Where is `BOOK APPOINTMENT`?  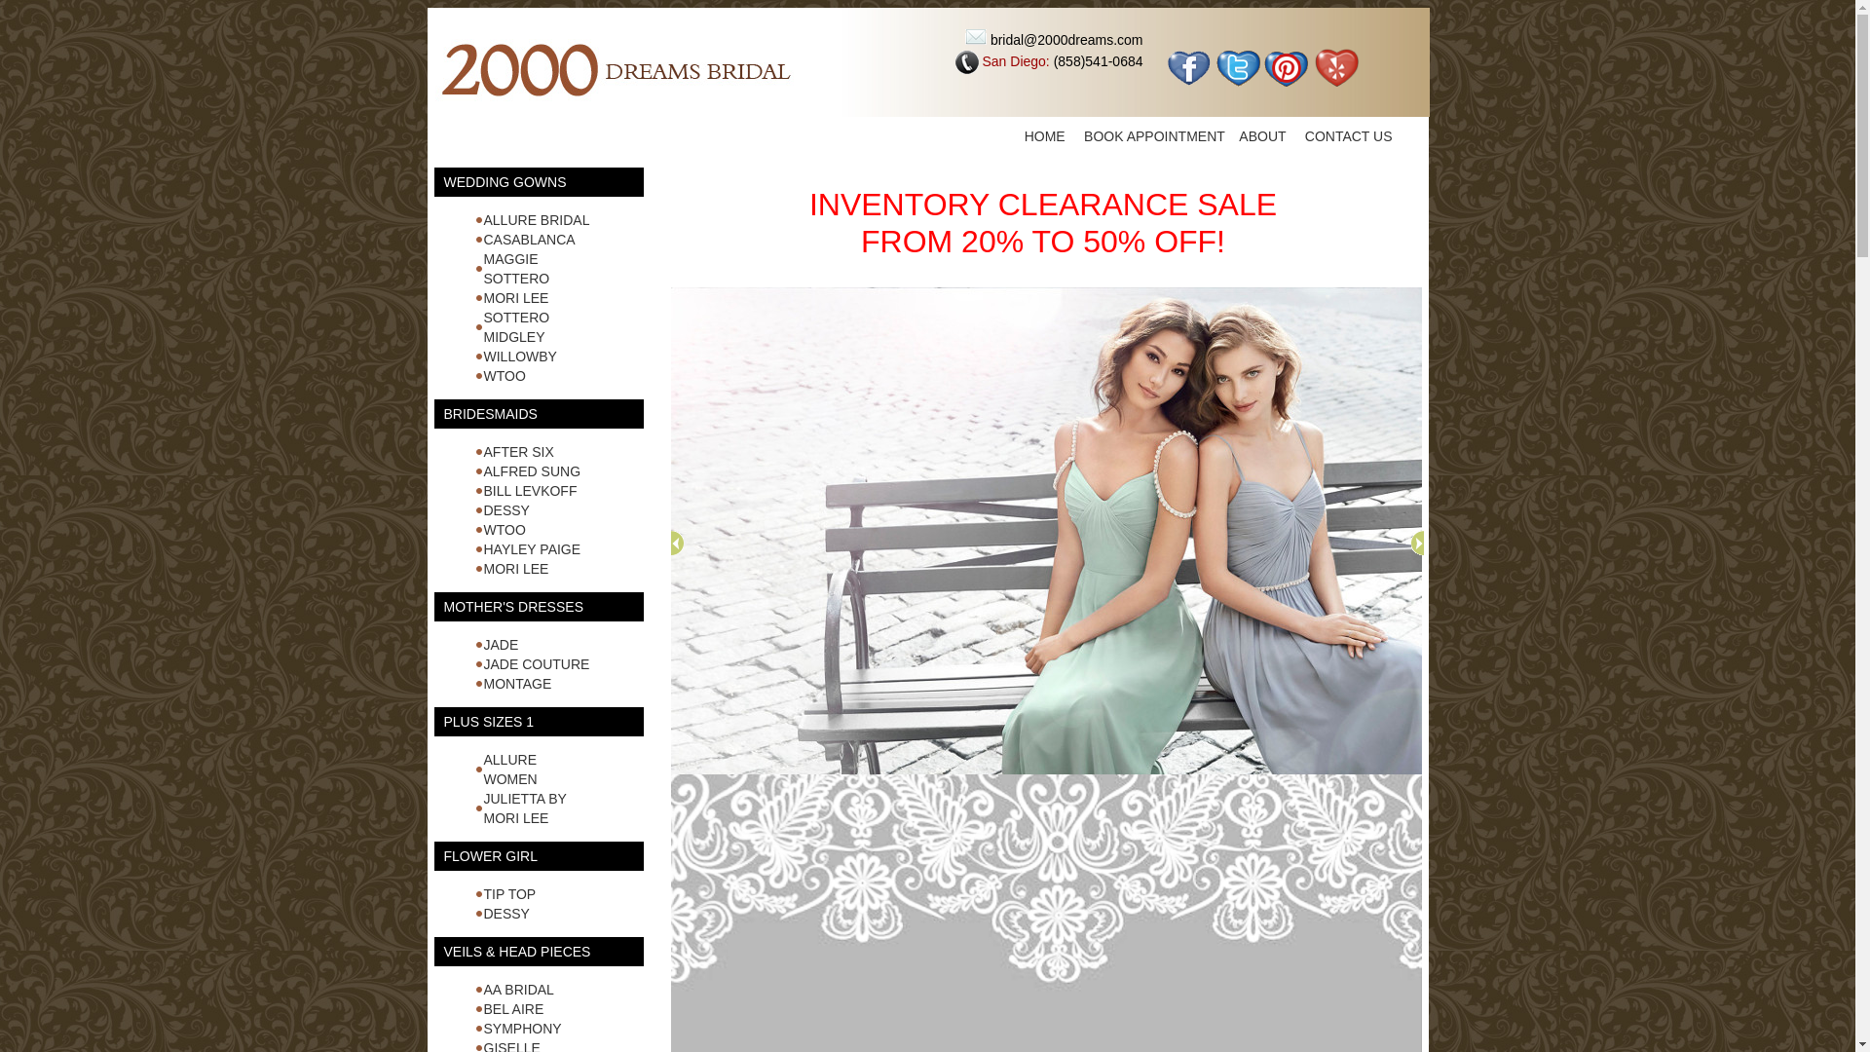 BOOK APPOINTMENT is located at coordinates (1154, 136).